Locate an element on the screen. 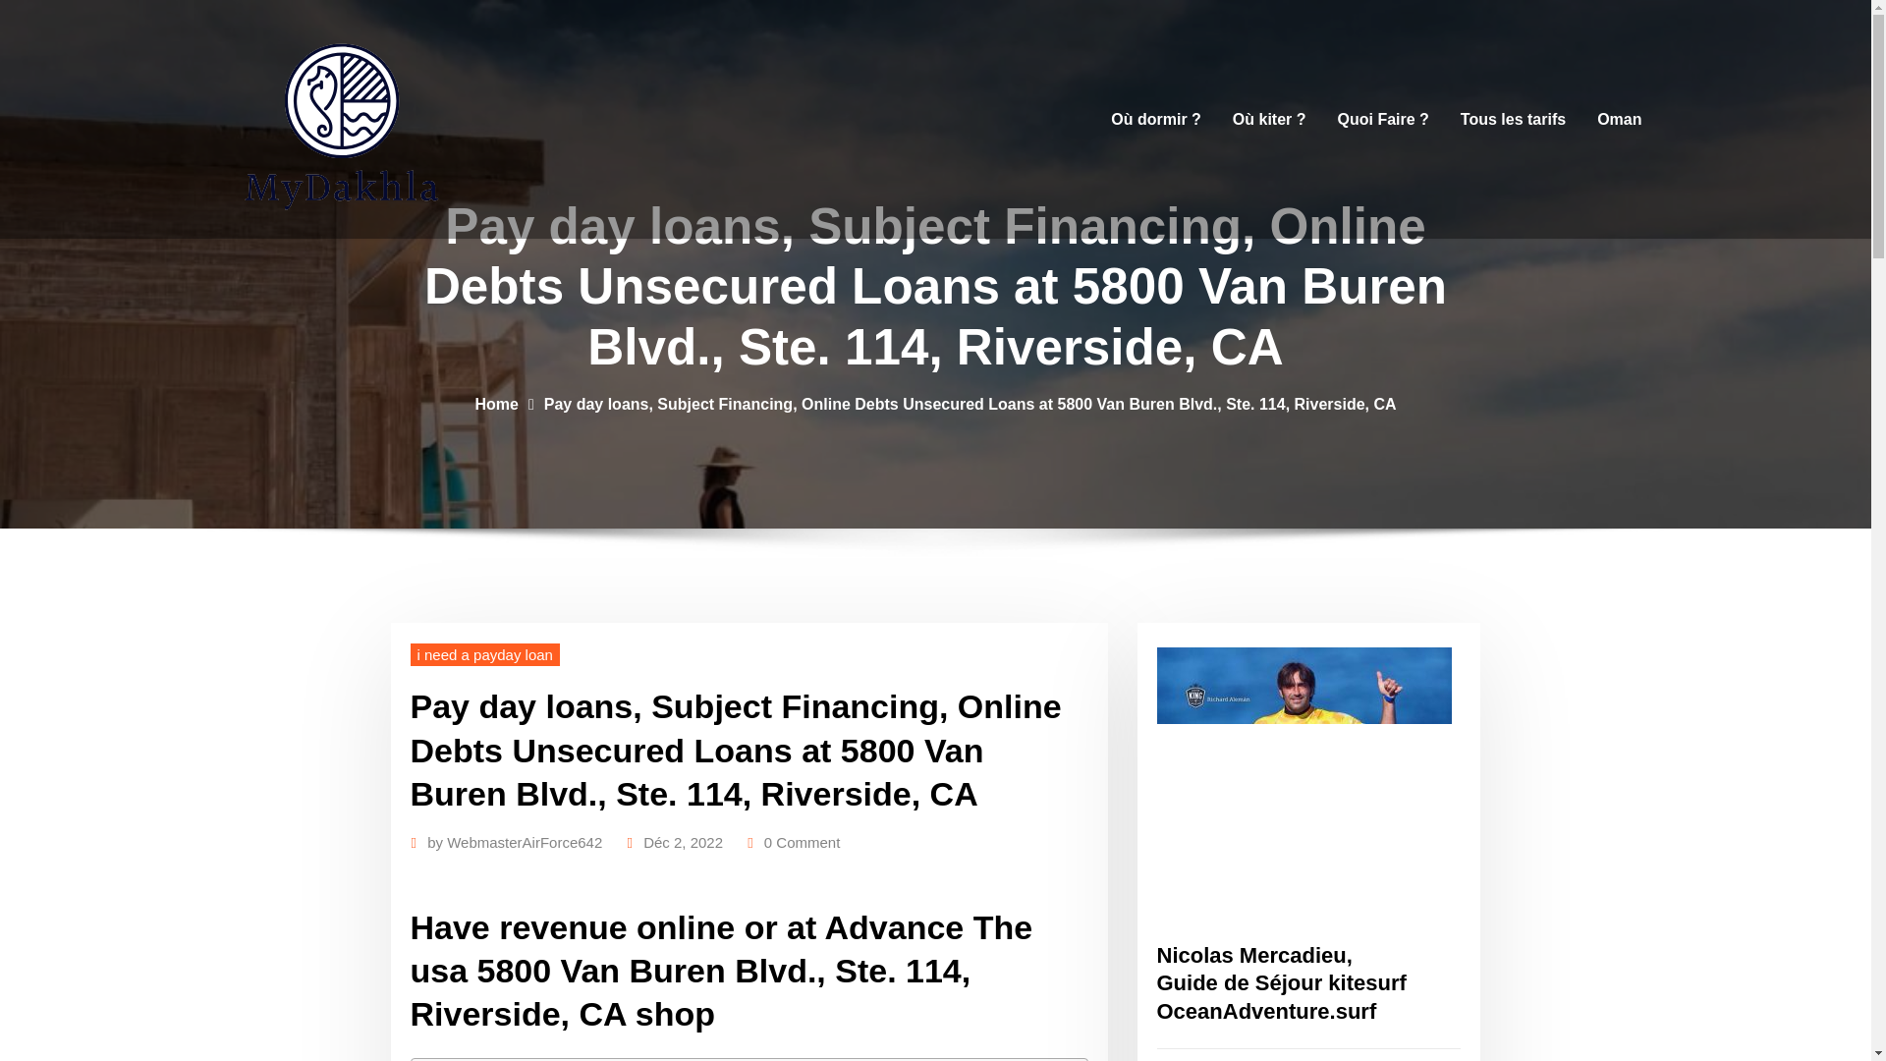  i need a payday loan is located at coordinates (485, 654).